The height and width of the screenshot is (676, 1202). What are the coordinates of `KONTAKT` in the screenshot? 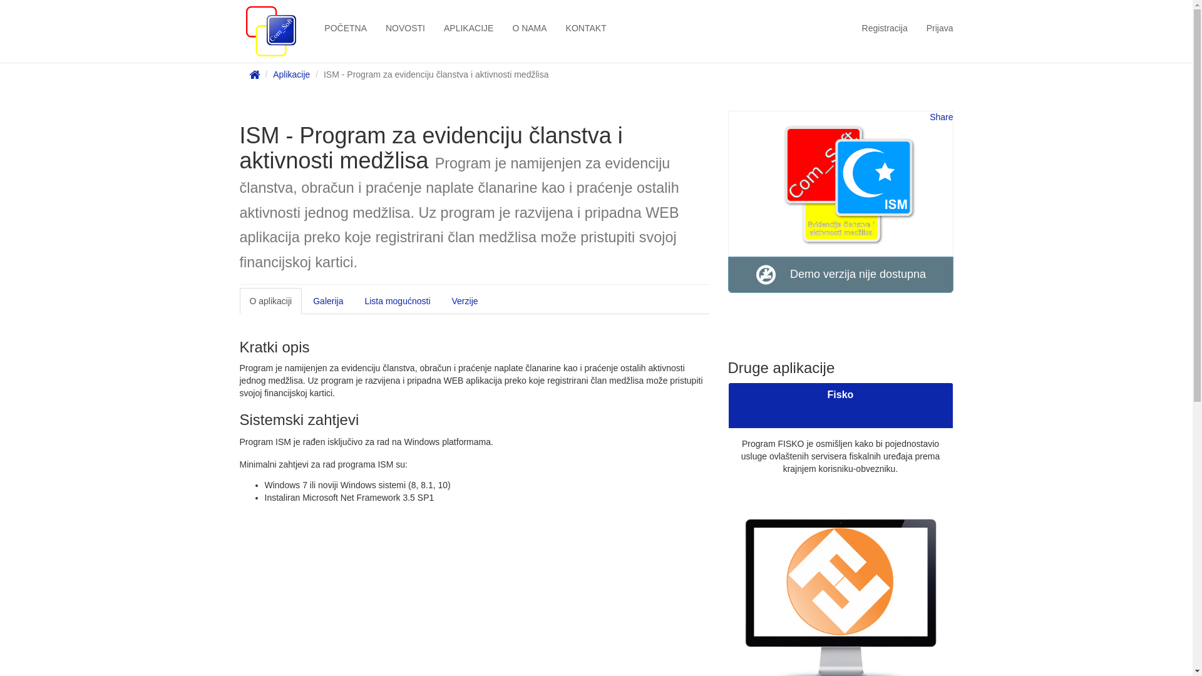 It's located at (586, 28).